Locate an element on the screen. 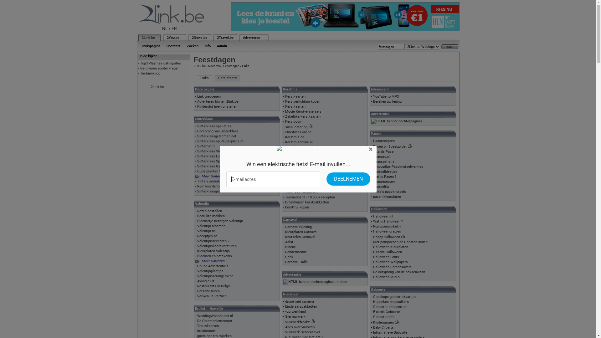 The height and width of the screenshot is (338, 601). Adverteren binnen 2link.be is located at coordinates (218, 101).